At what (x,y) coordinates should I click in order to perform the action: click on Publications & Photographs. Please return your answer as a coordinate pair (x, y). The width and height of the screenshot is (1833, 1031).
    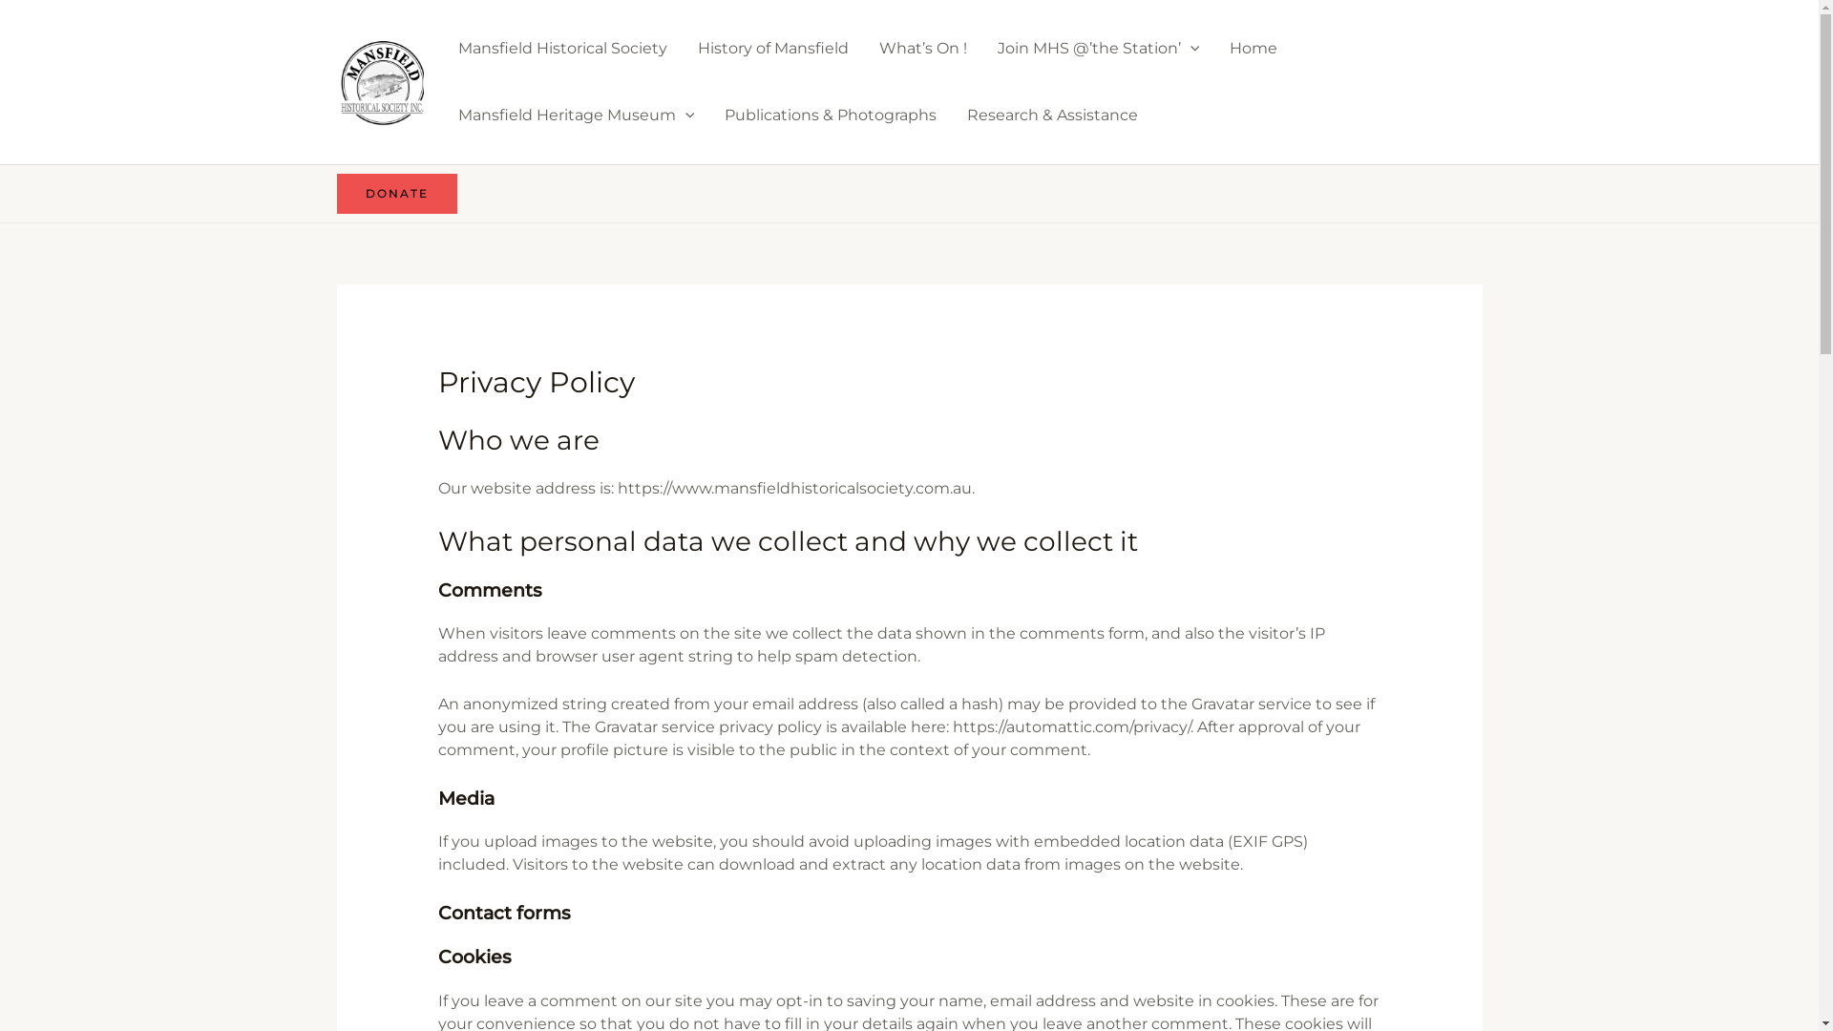
    Looking at the image, I should click on (831, 115).